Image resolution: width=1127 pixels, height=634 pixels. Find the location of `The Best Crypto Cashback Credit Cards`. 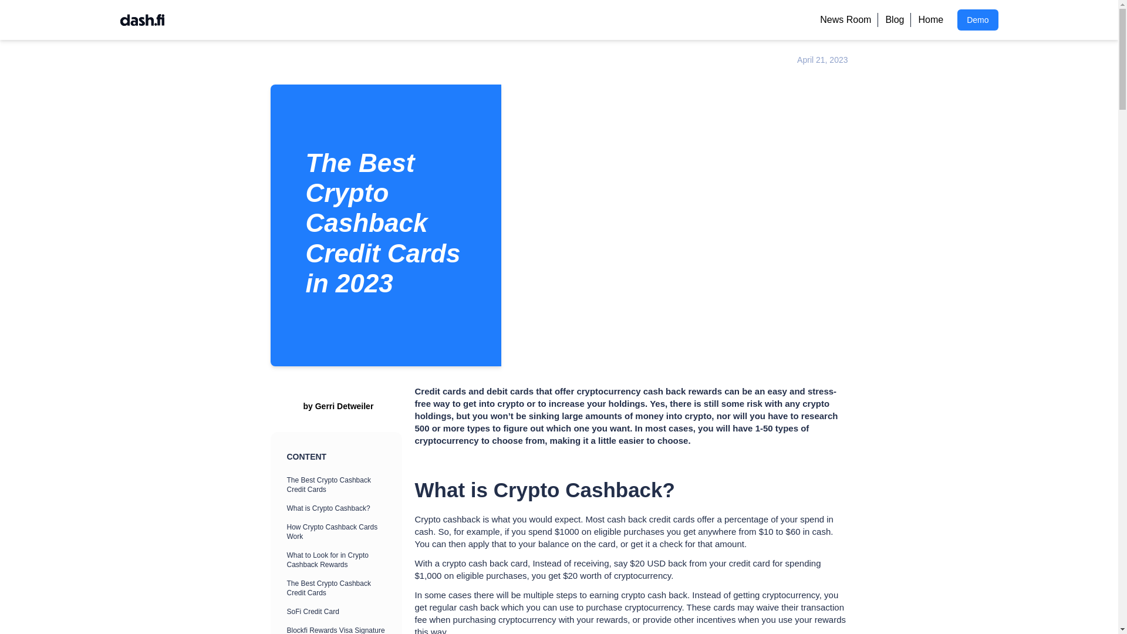

The Best Crypto Cashback Credit Cards is located at coordinates (338, 484).